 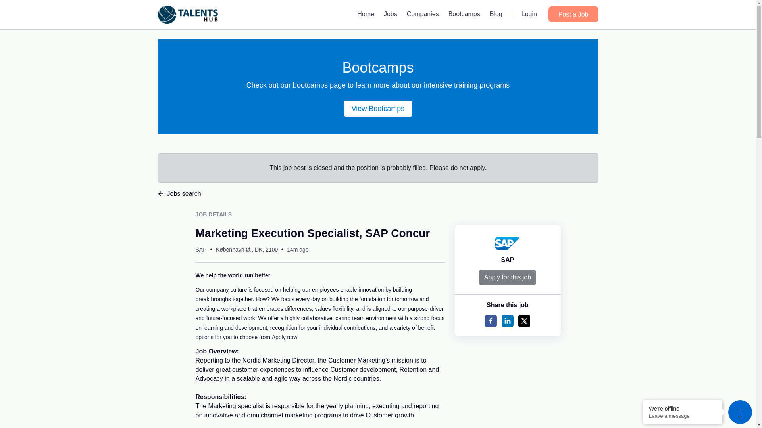 I want to click on Jobs search, so click(x=378, y=194).